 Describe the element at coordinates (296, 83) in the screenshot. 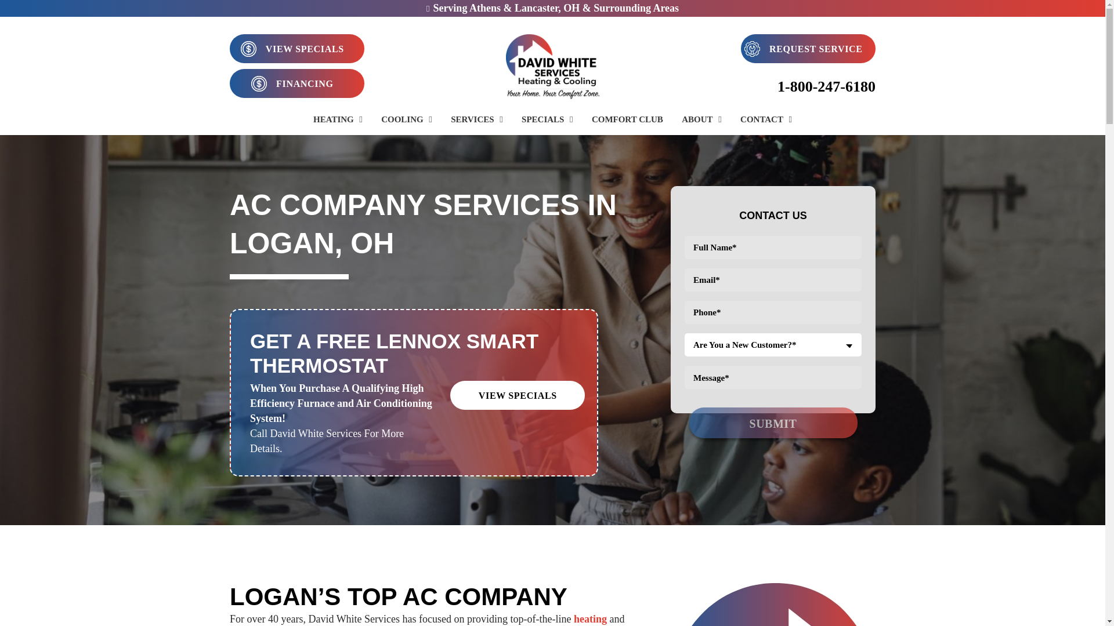

I see `FINANCING` at that location.